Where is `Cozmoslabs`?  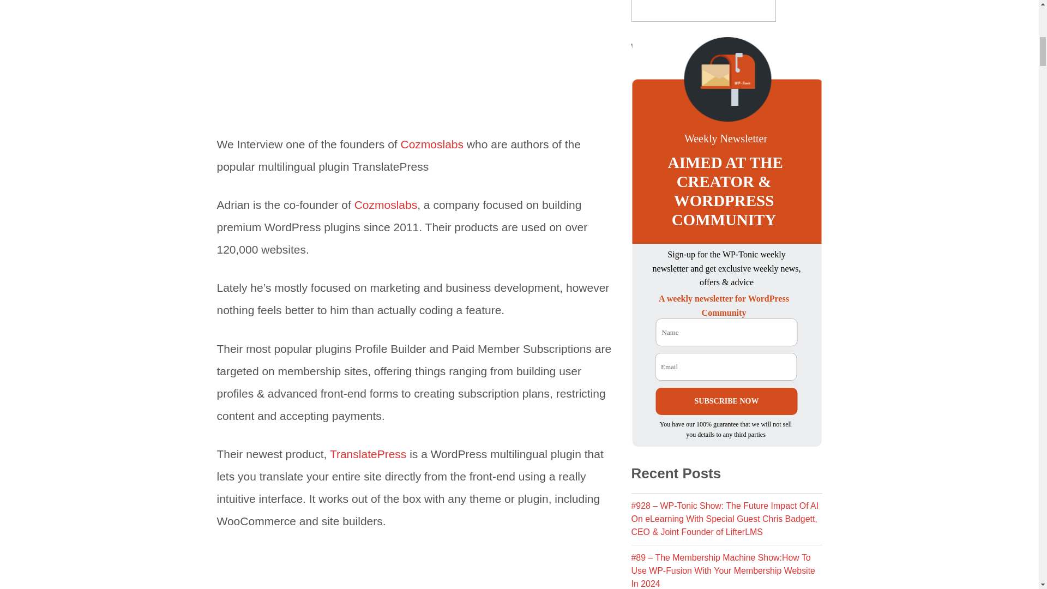
Cozmoslabs is located at coordinates (386, 204).